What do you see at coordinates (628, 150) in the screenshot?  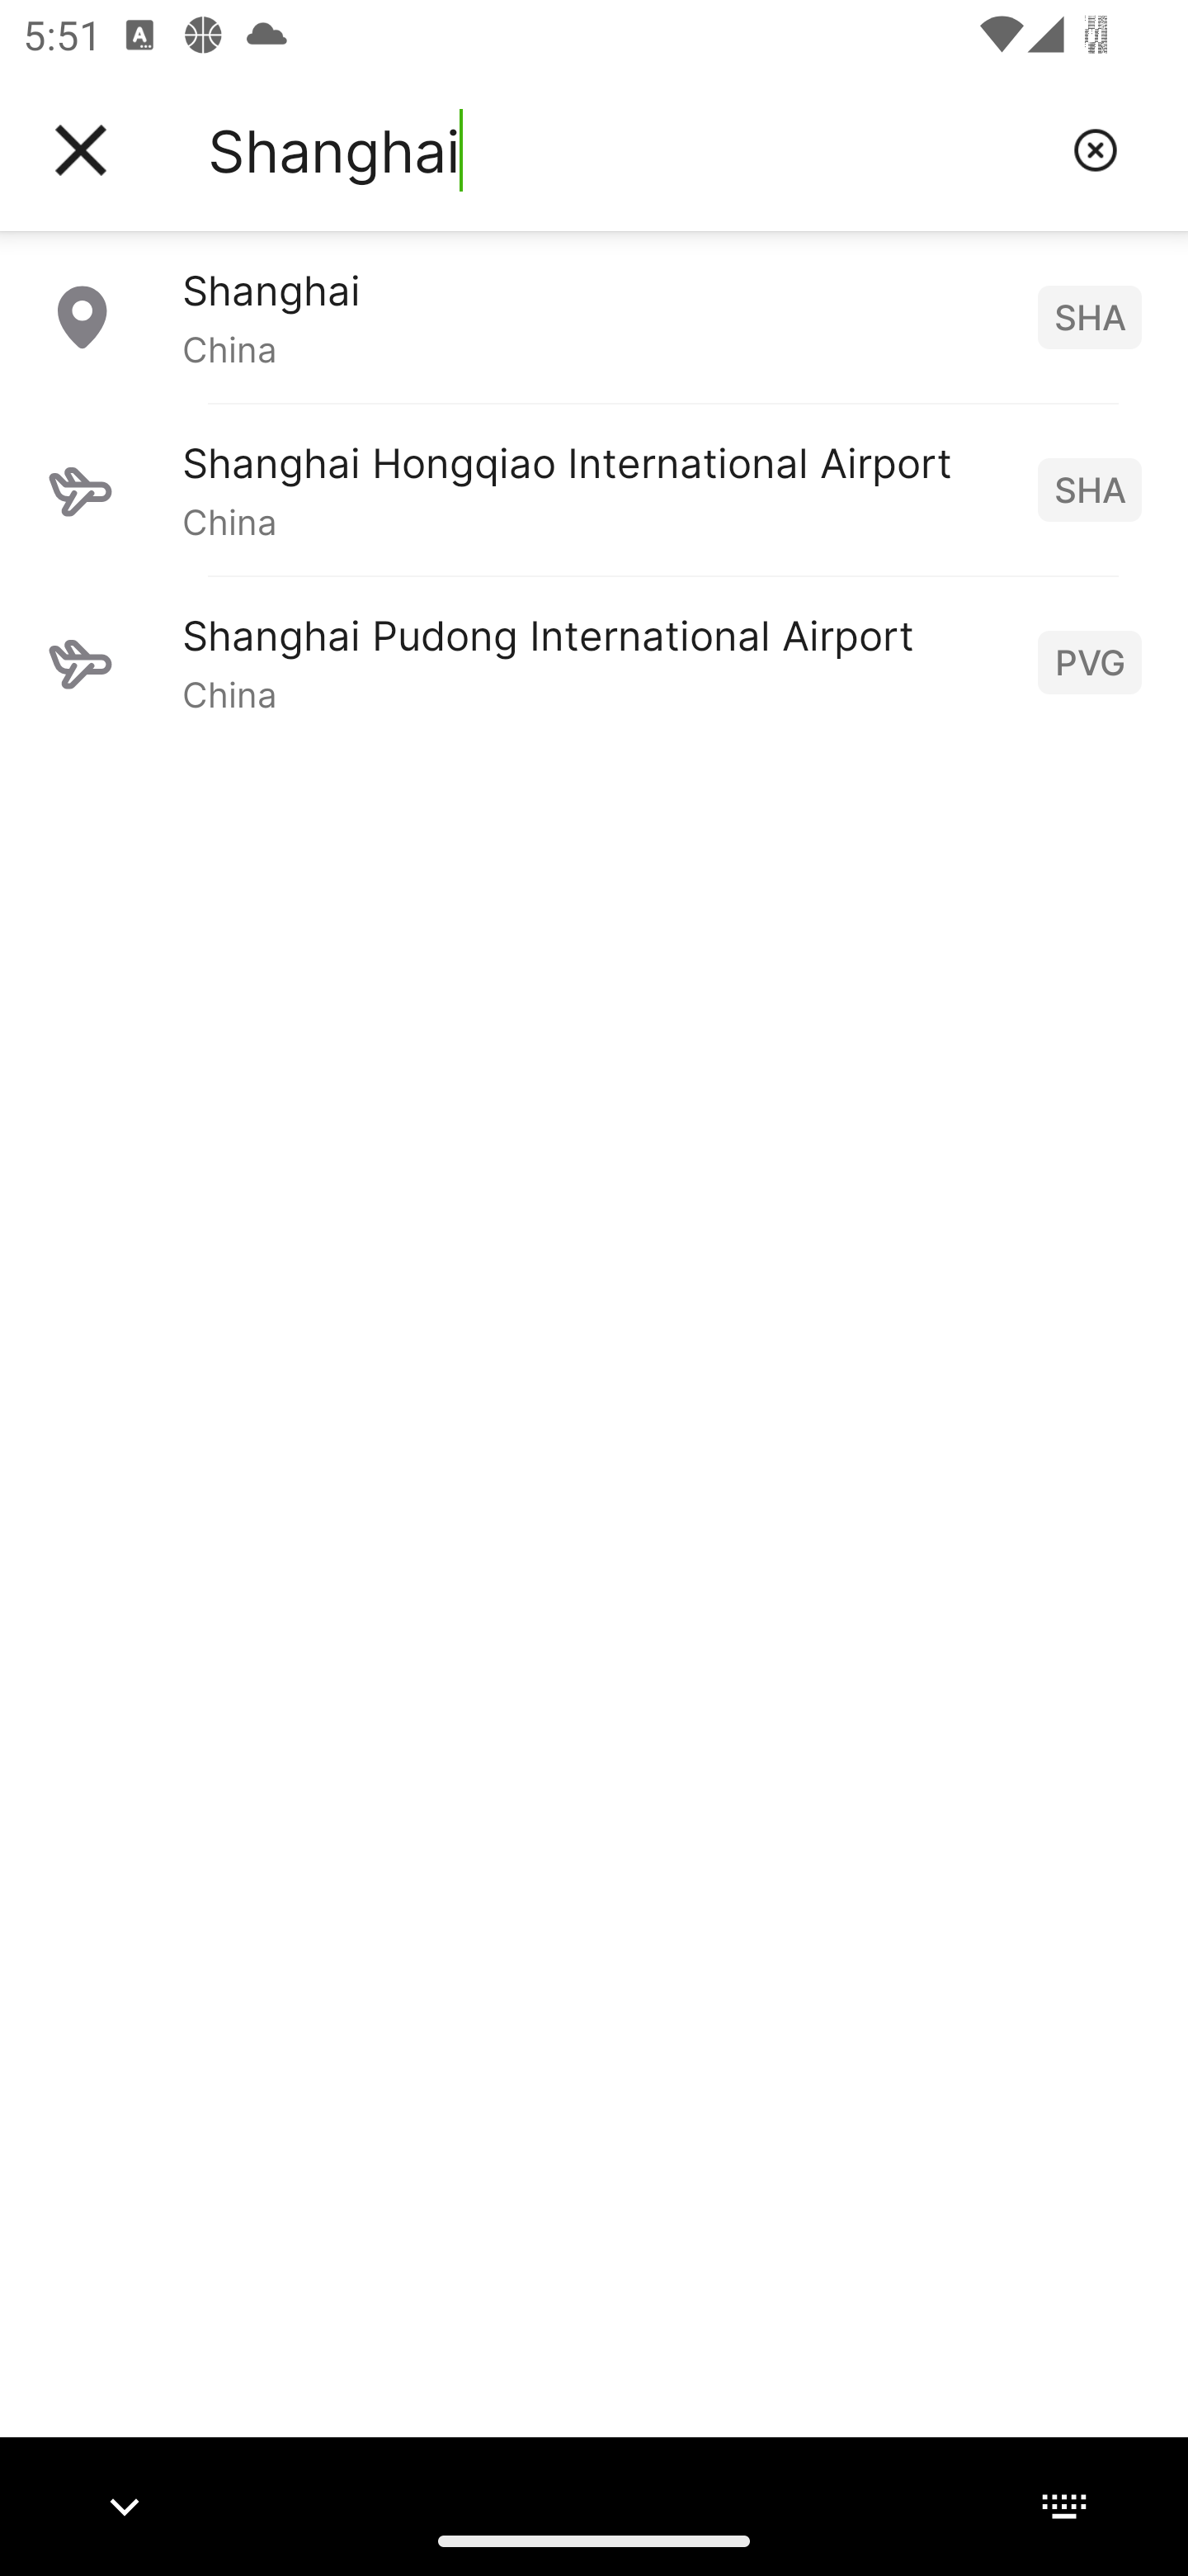 I see `Shanghai` at bounding box center [628, 150].